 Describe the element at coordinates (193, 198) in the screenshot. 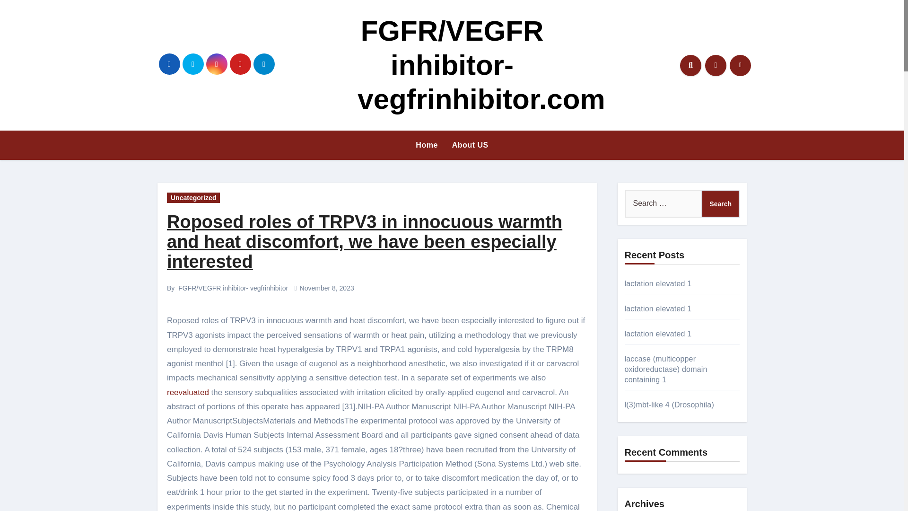

I see `Uncategorized` at that location.